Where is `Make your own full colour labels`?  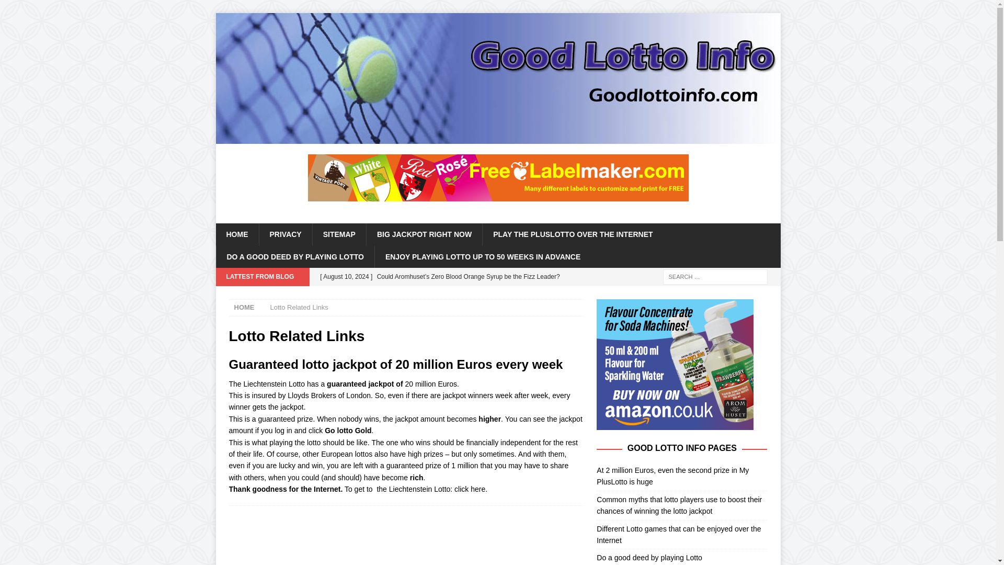 Make your own full colour labels is located at coordinates (497, 177).